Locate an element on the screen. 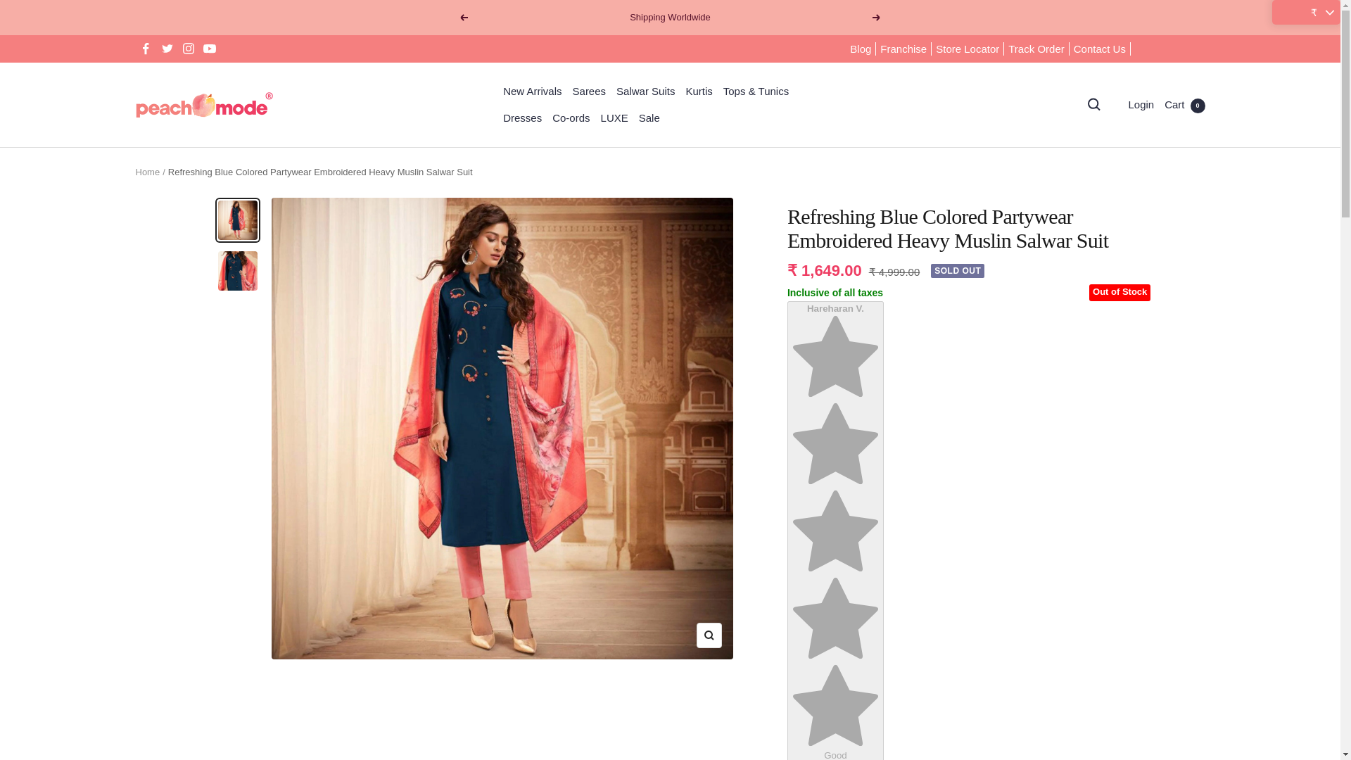 Image resolution: width=1351 pixels, height=760 pixels. DE is located at coordinates (1115, 306).